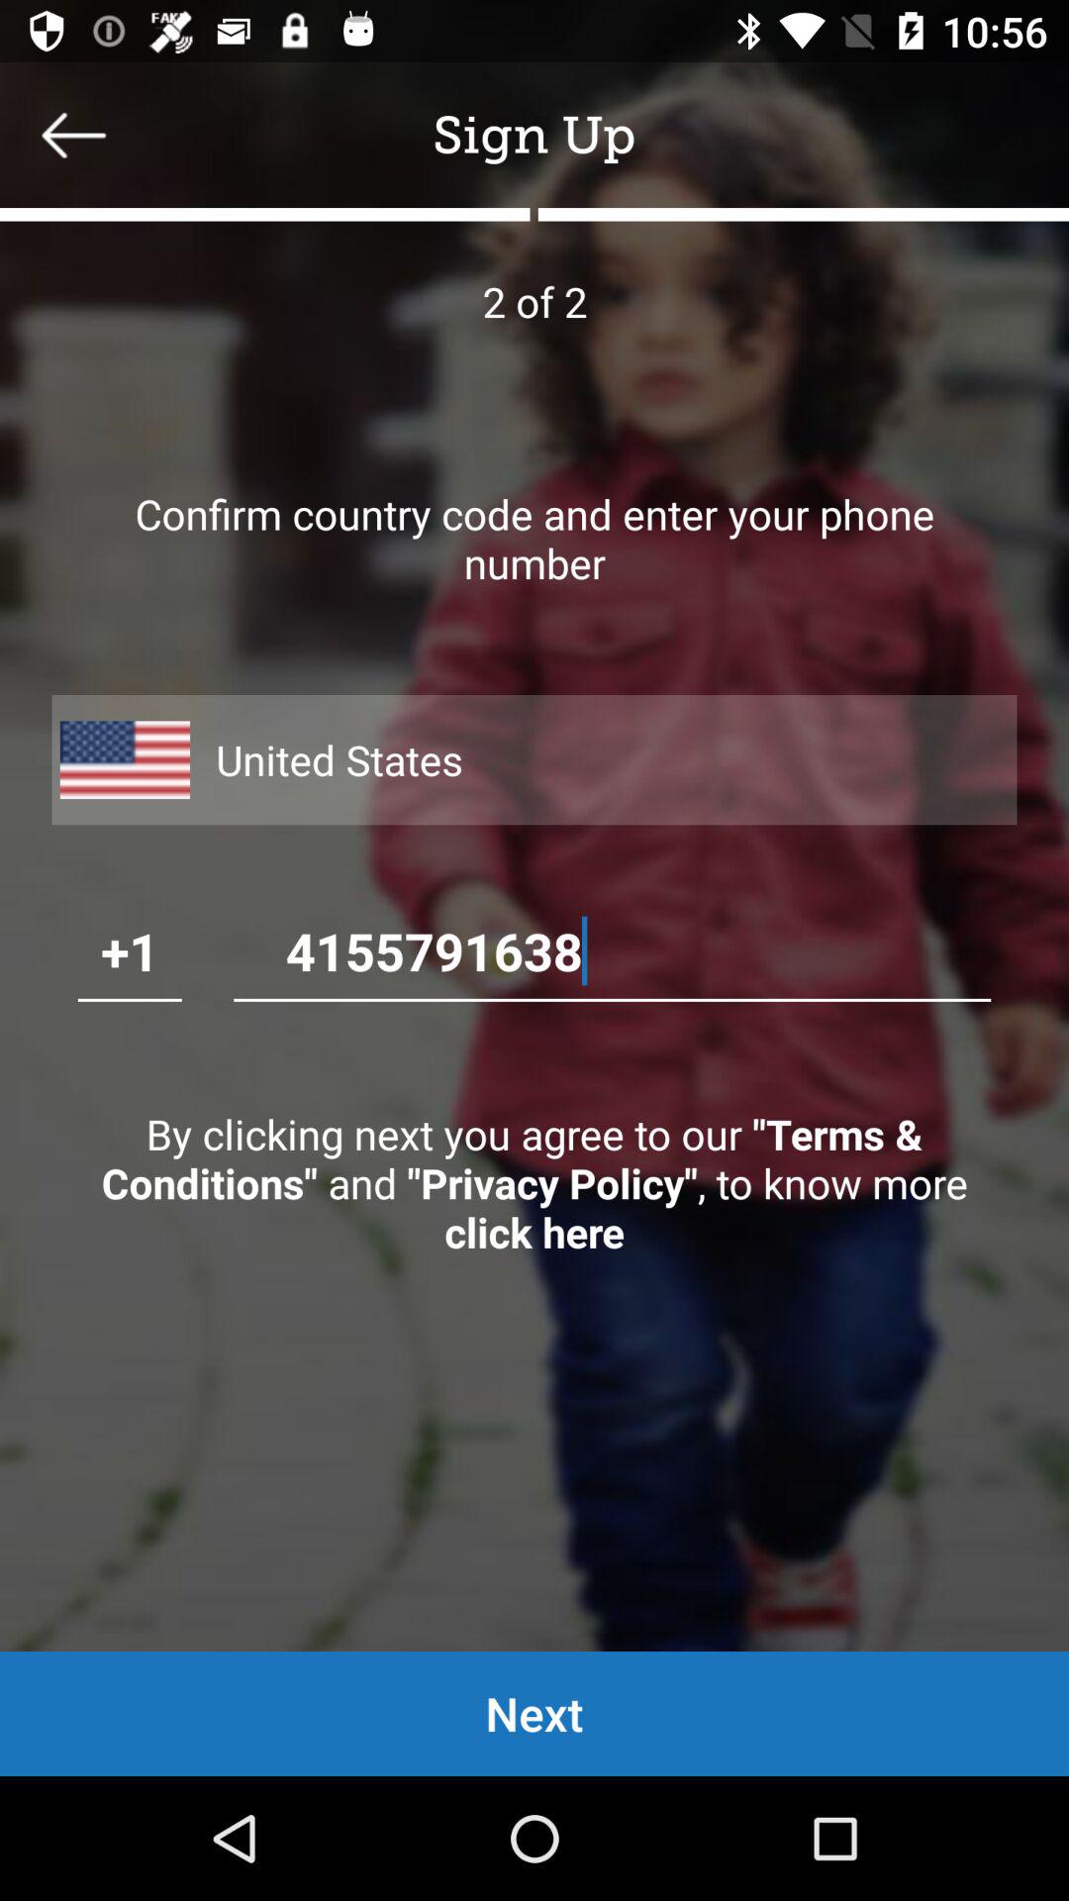 The image size is (1069, 1901). I want to click on back, so click(74, 135).